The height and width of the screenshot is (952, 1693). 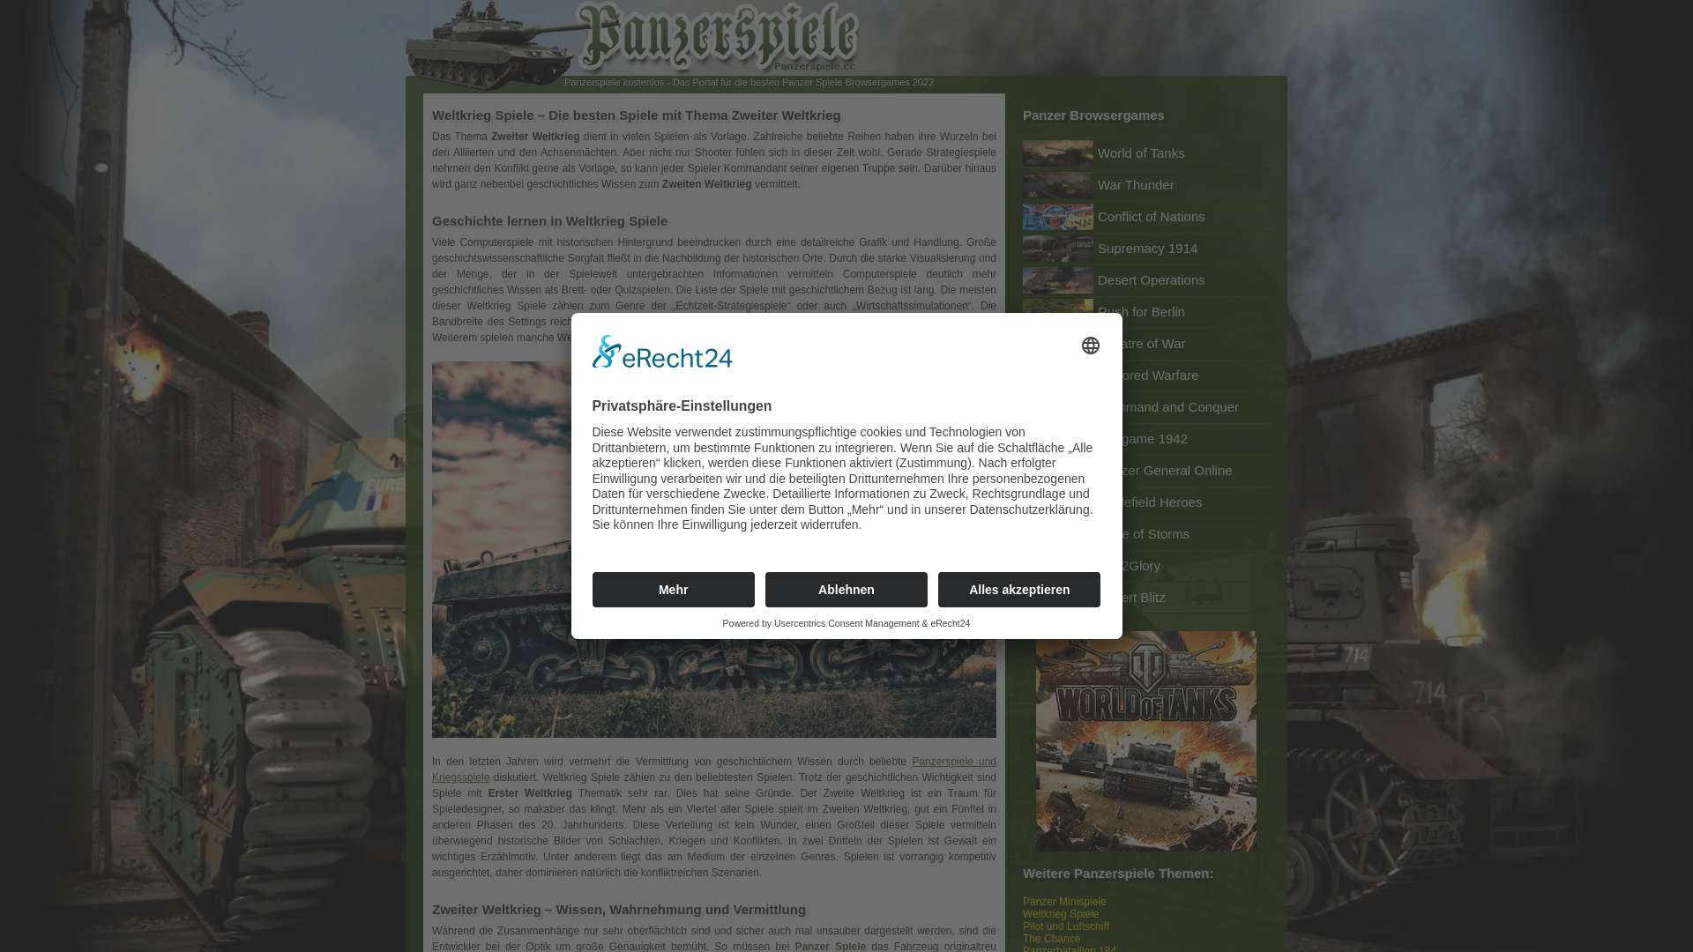 I want to click on Theatre of War, so click(x=1146, y=344).